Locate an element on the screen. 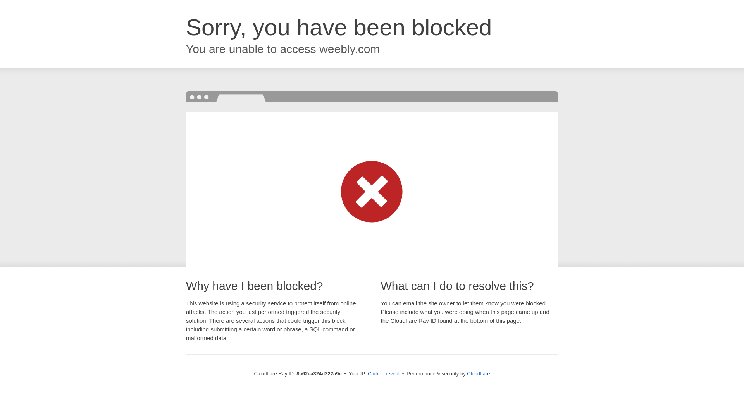  Click to reveal is located at coordinates (384, 374).